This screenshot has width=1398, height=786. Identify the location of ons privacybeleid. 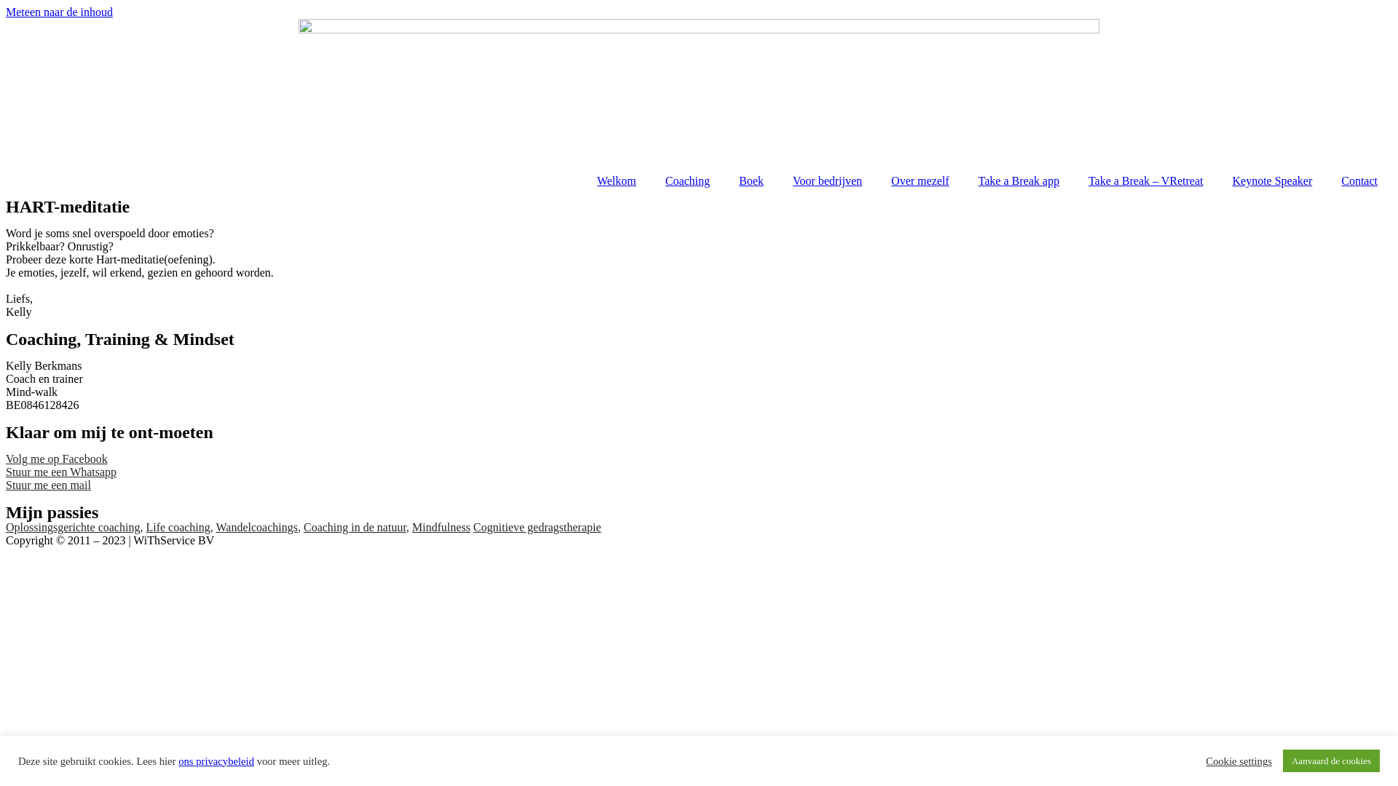
(216, 761).